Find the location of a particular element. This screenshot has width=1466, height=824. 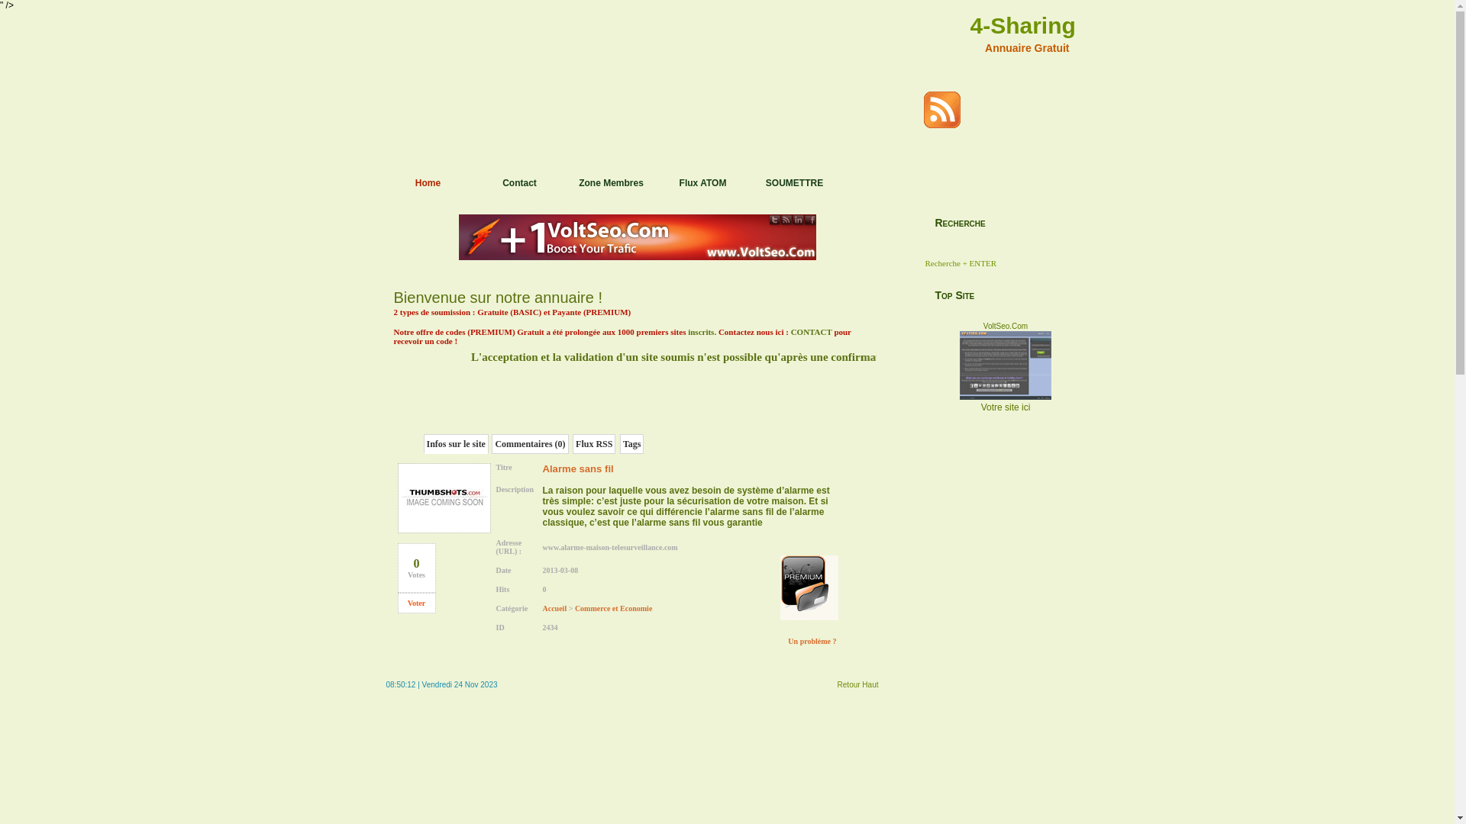

Contact is located at coordinates (519, 188).